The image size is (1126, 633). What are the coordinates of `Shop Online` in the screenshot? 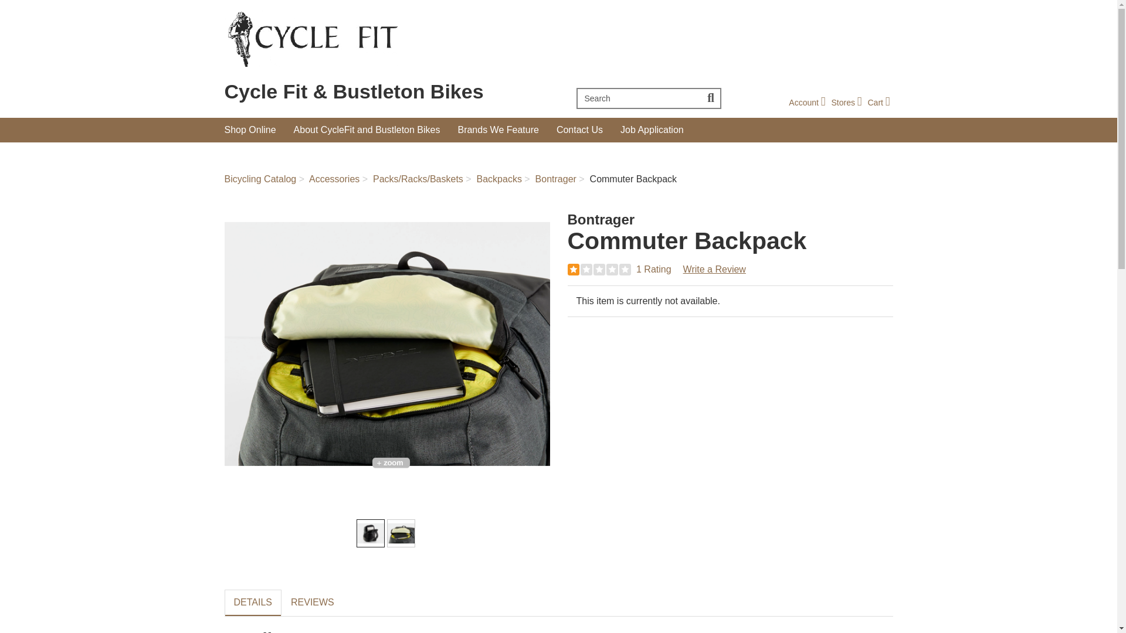 It's located at (250, 130).